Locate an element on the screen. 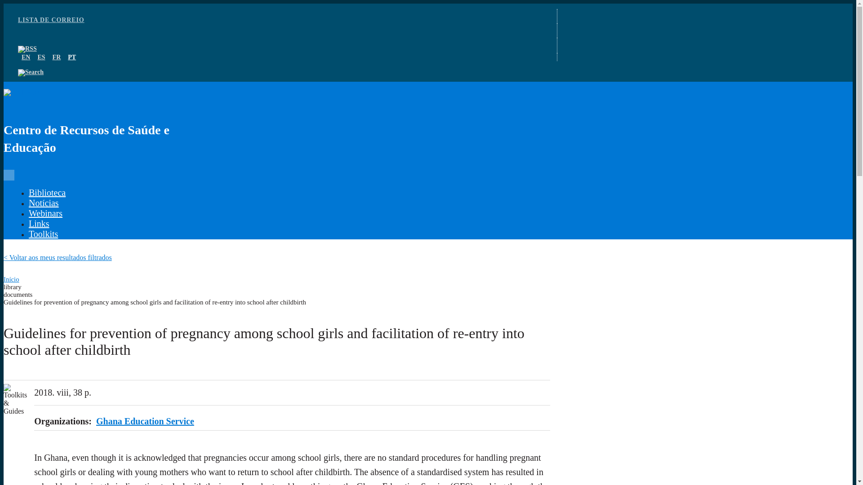 This screenshot has height=485, width=863. Biblioteca is located at coordinates (47, 192).